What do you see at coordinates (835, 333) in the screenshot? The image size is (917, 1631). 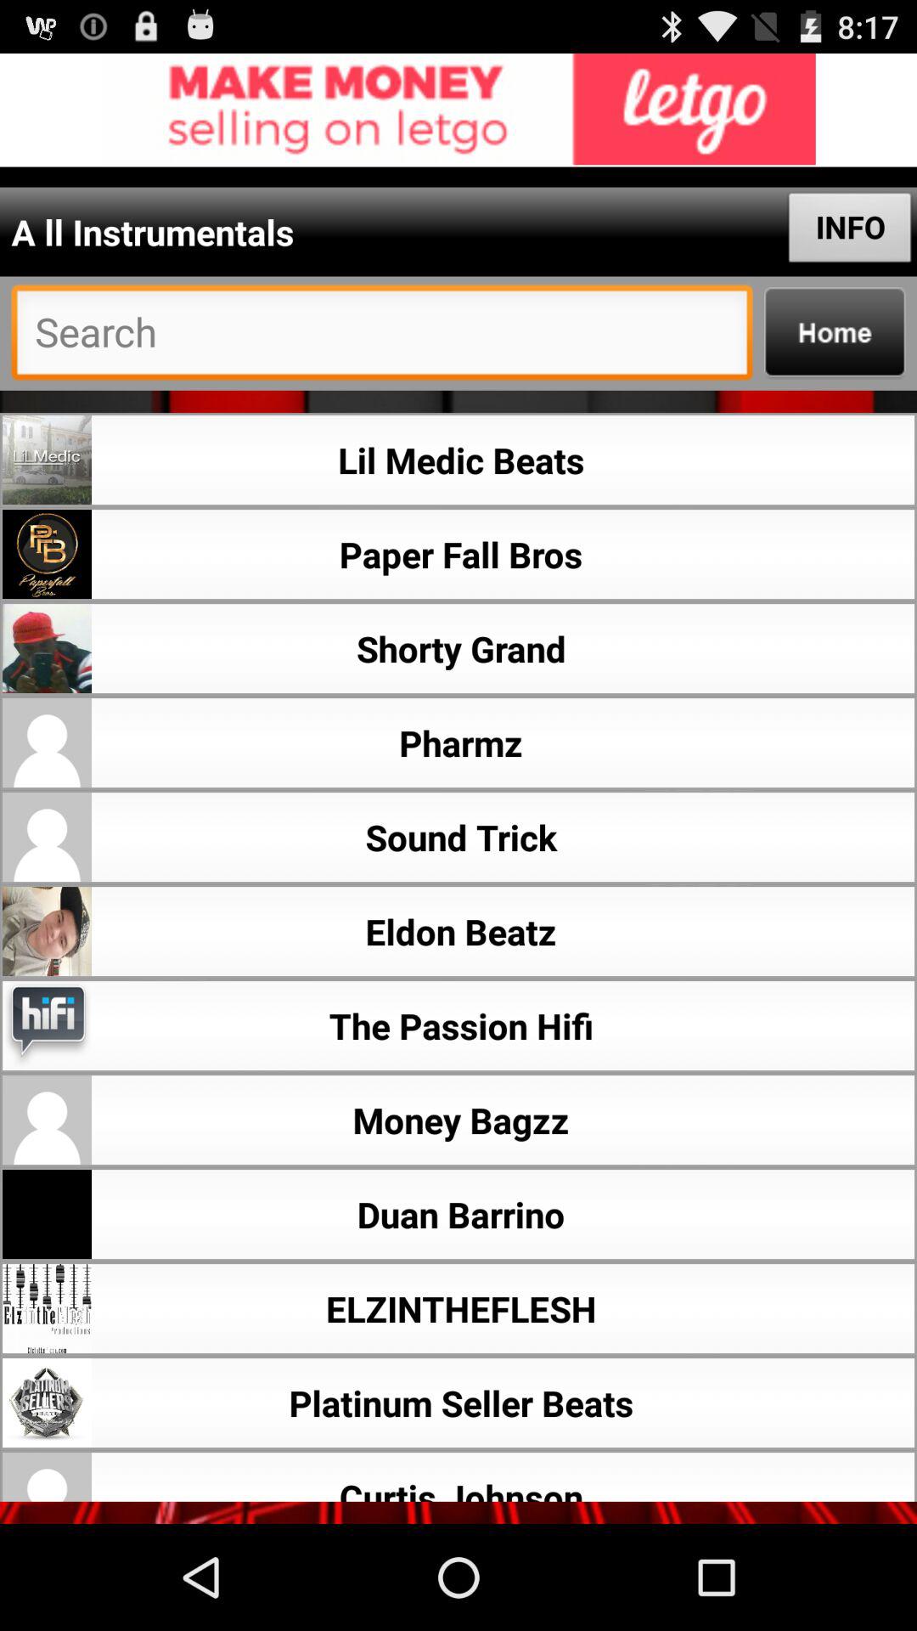 I see `go back to home page` at bounding box center [835, 333].